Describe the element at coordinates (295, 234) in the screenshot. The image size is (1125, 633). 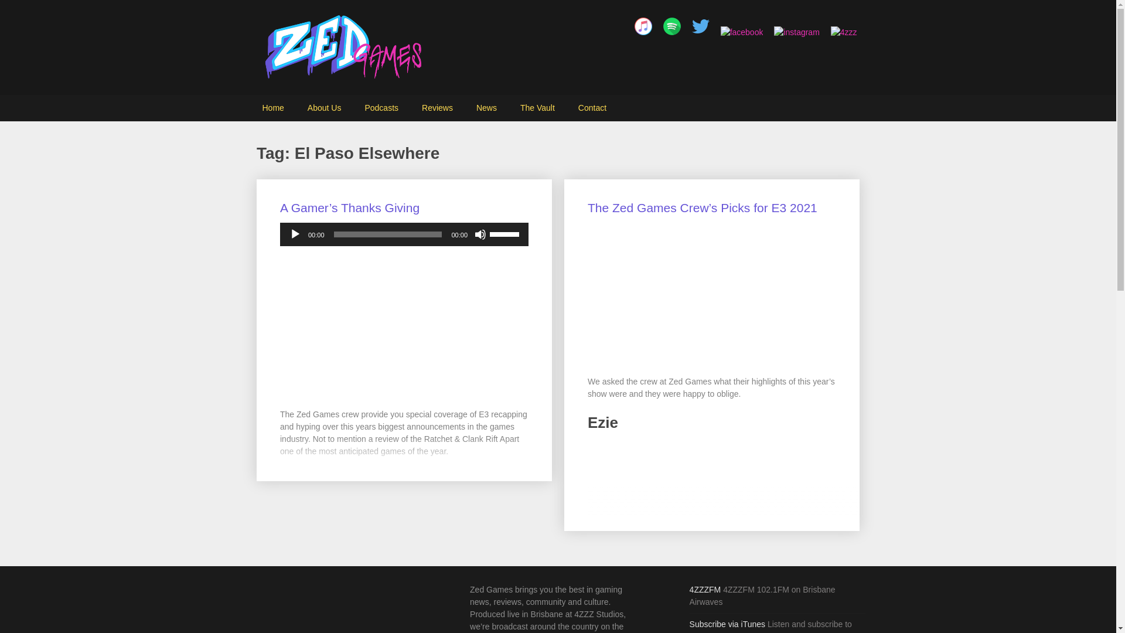
I see `Play` at that location.